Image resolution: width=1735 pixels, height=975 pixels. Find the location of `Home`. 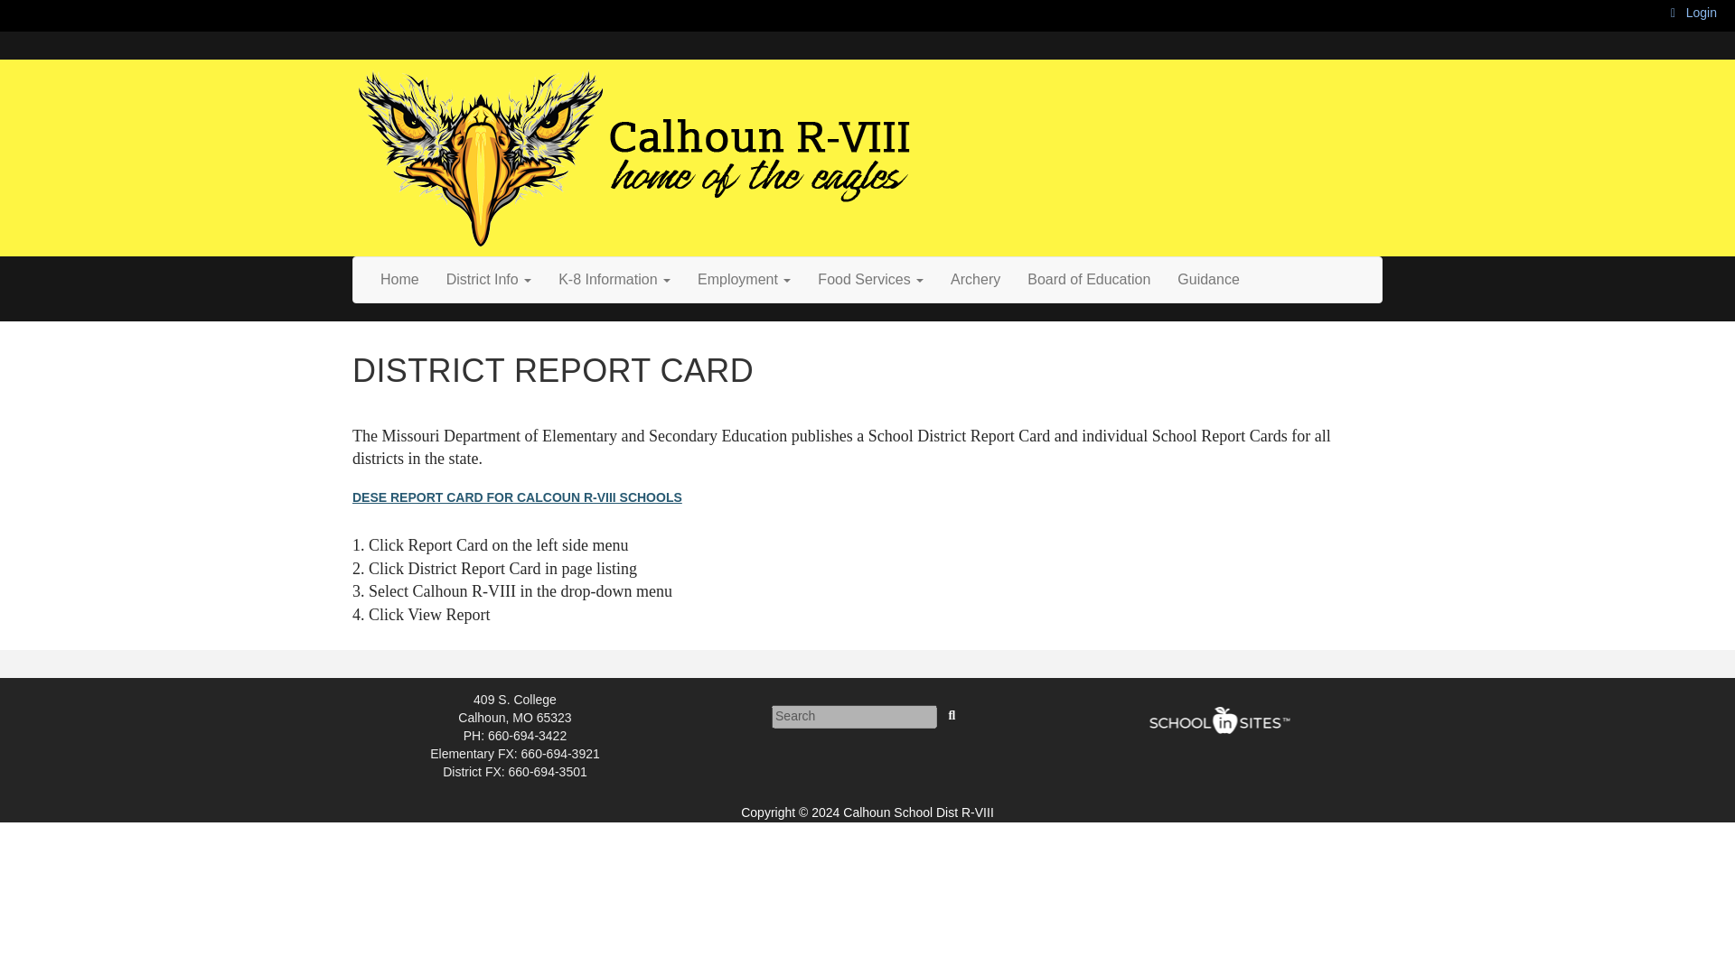

Home is located at coordinates (399, 280).